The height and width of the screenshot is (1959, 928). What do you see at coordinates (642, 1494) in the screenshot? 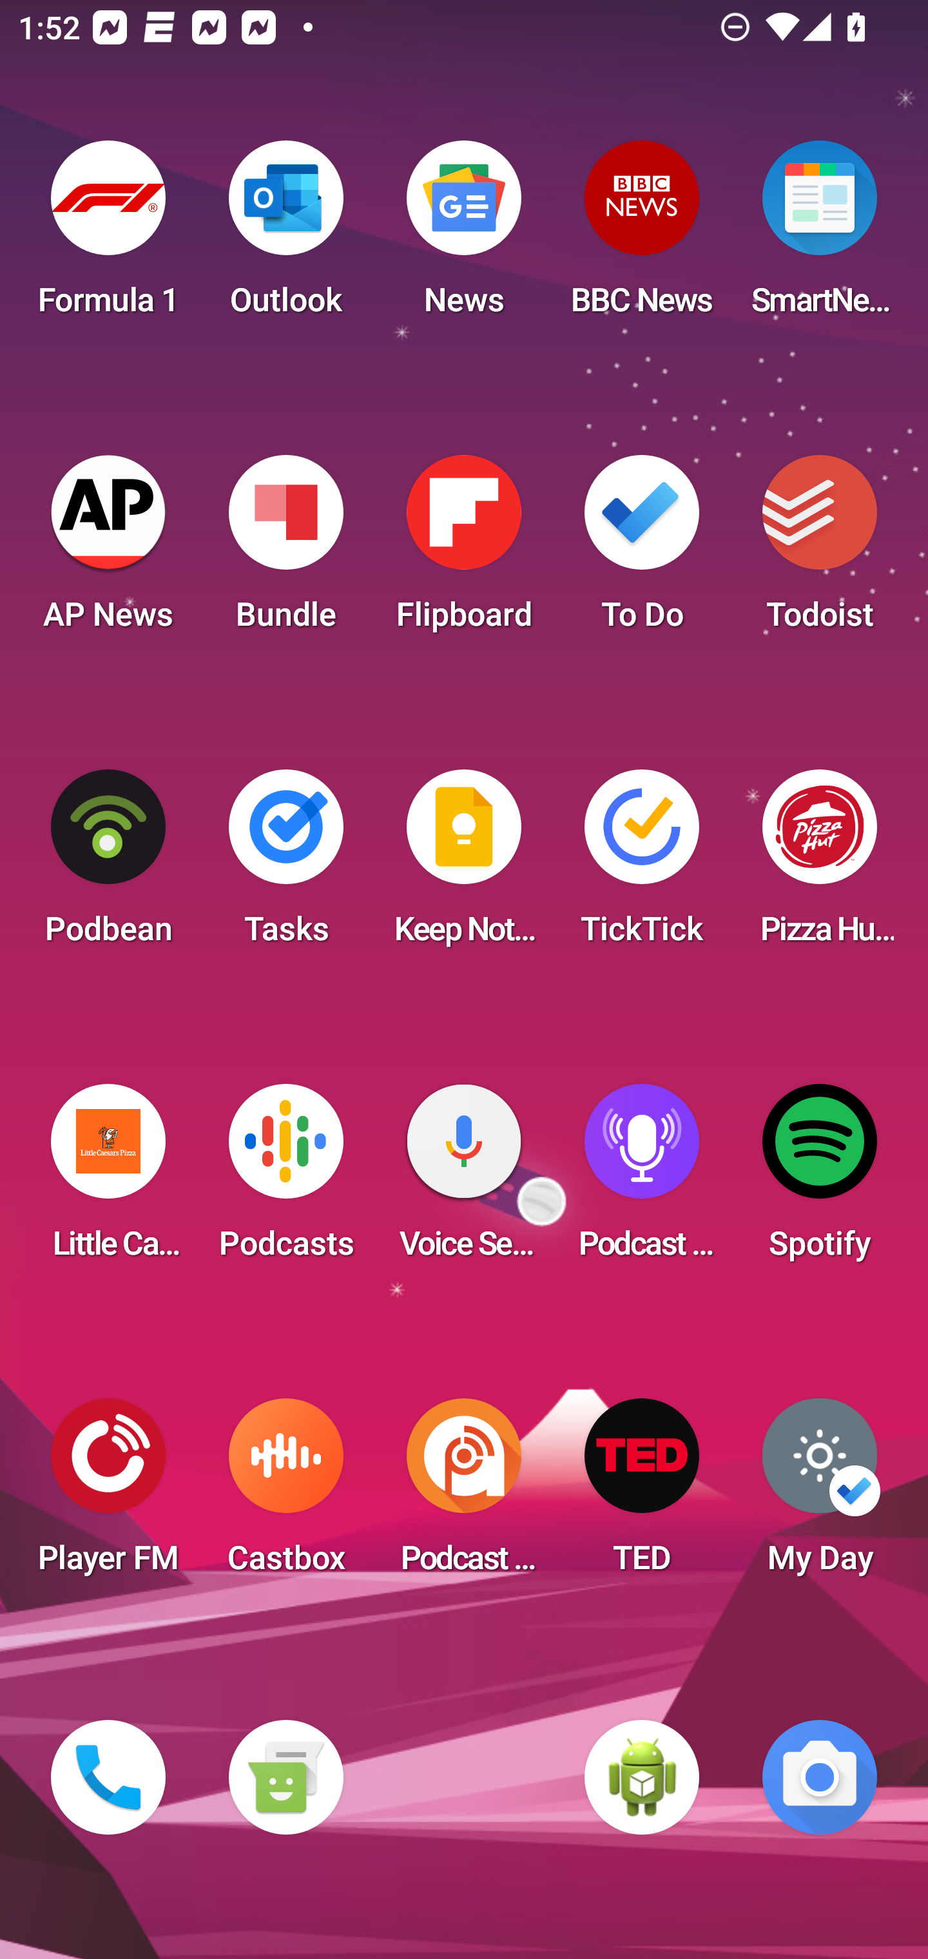
I see `TED` at bounding box center [642, 1494].